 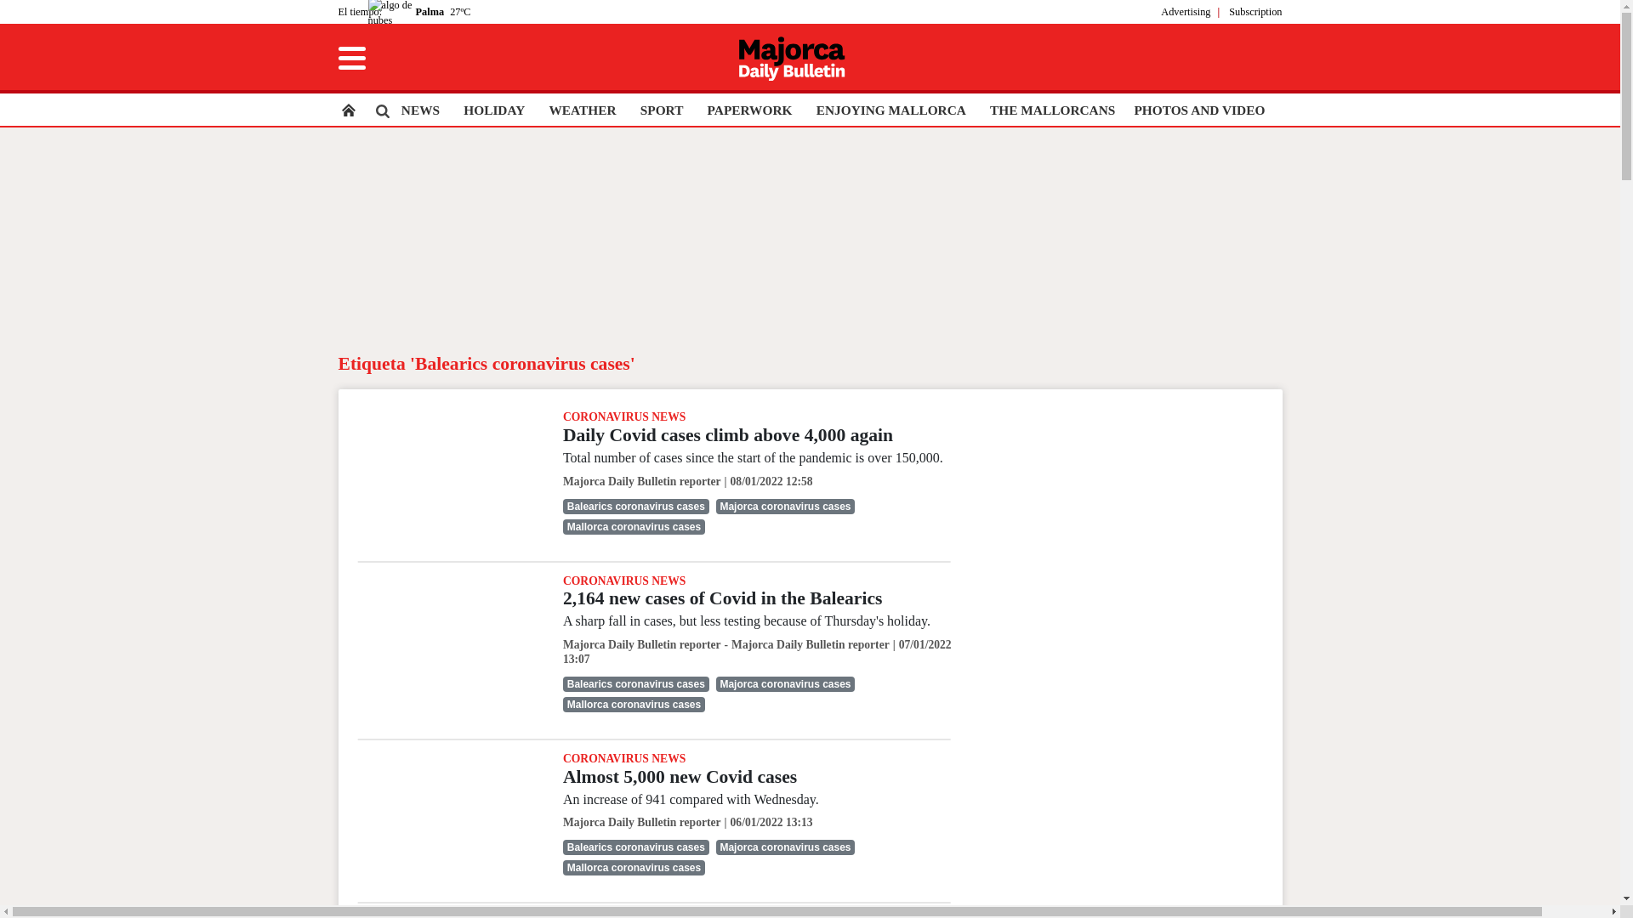 I want to click on El tiempo, so click(x=358, y=11).